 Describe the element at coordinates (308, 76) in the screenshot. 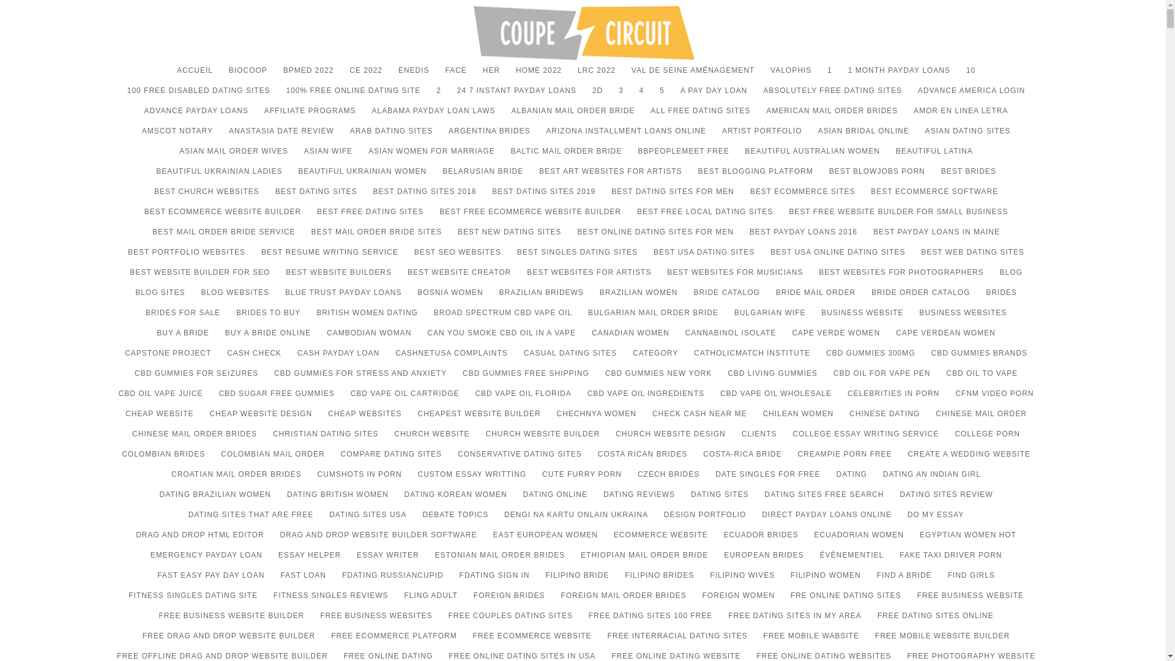

I see `BPMED 2022` at that location.